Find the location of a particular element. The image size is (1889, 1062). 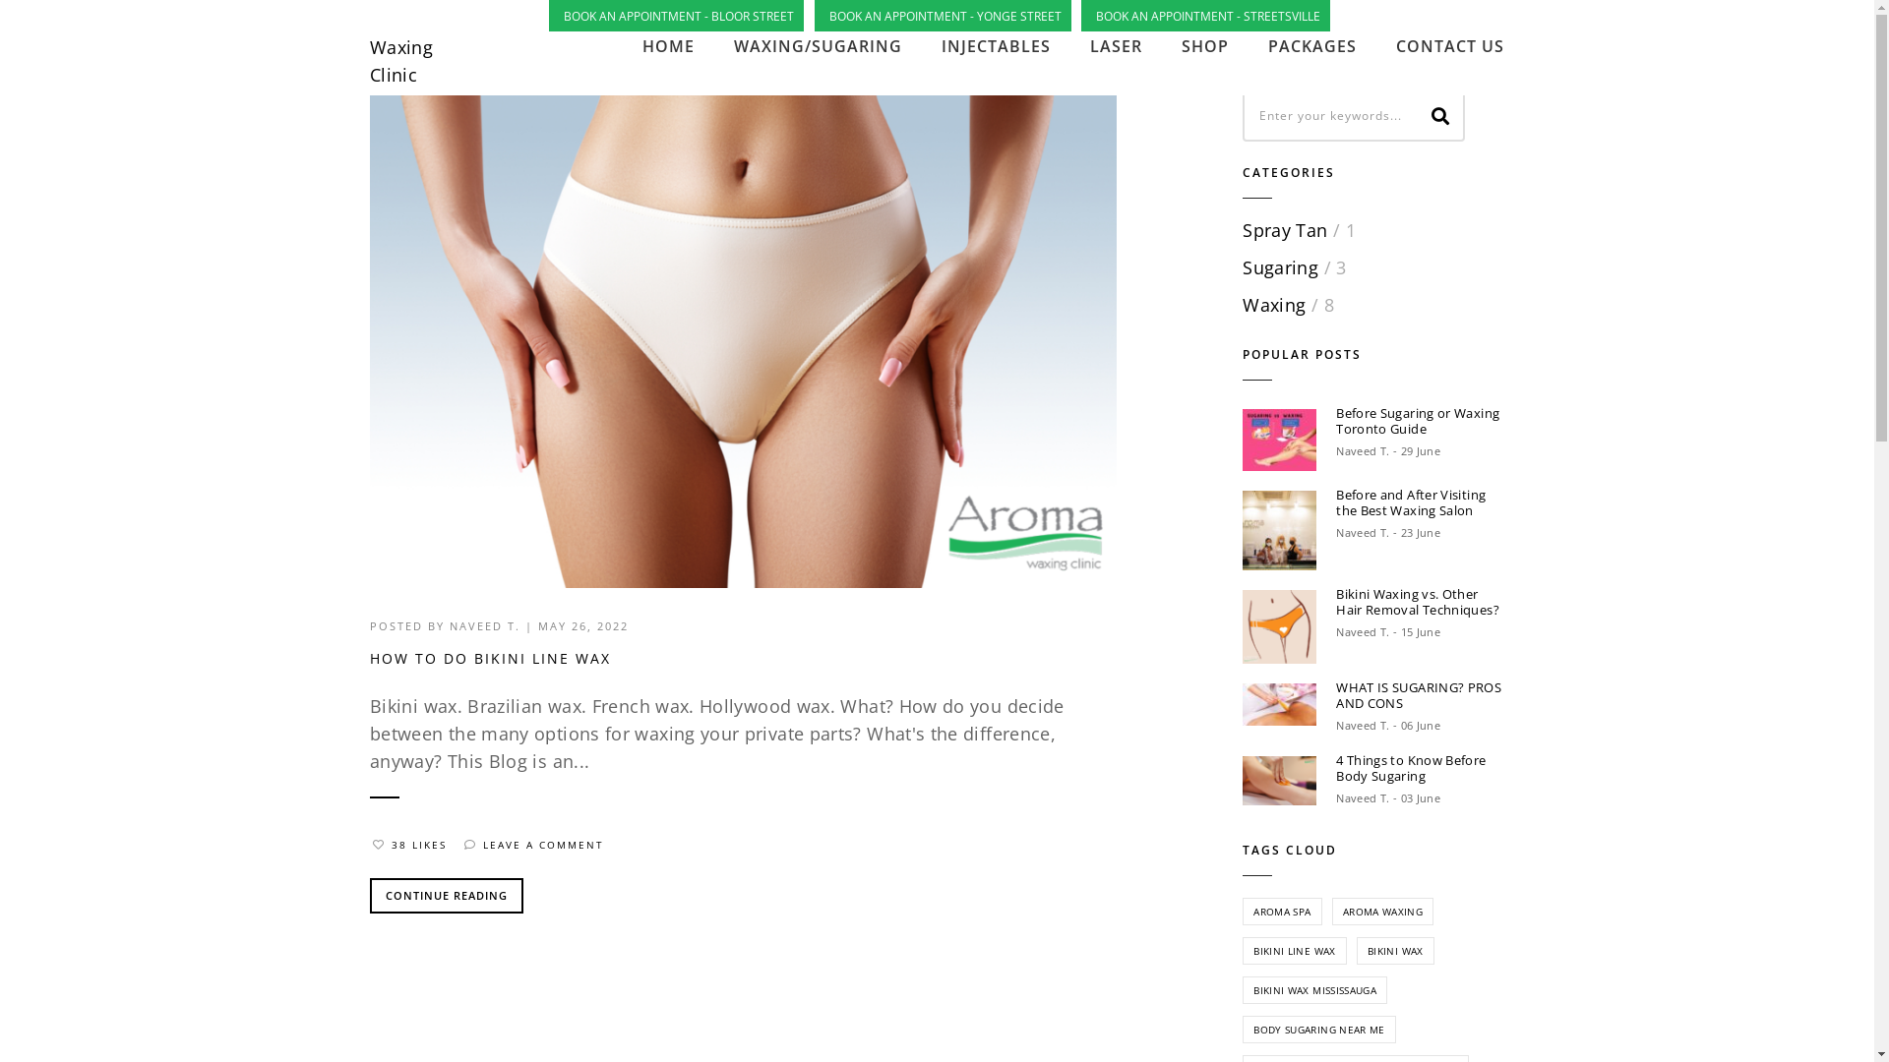

WHAT IS SUGARING? PROS AND CONS is located at coordinates (1421, 695).